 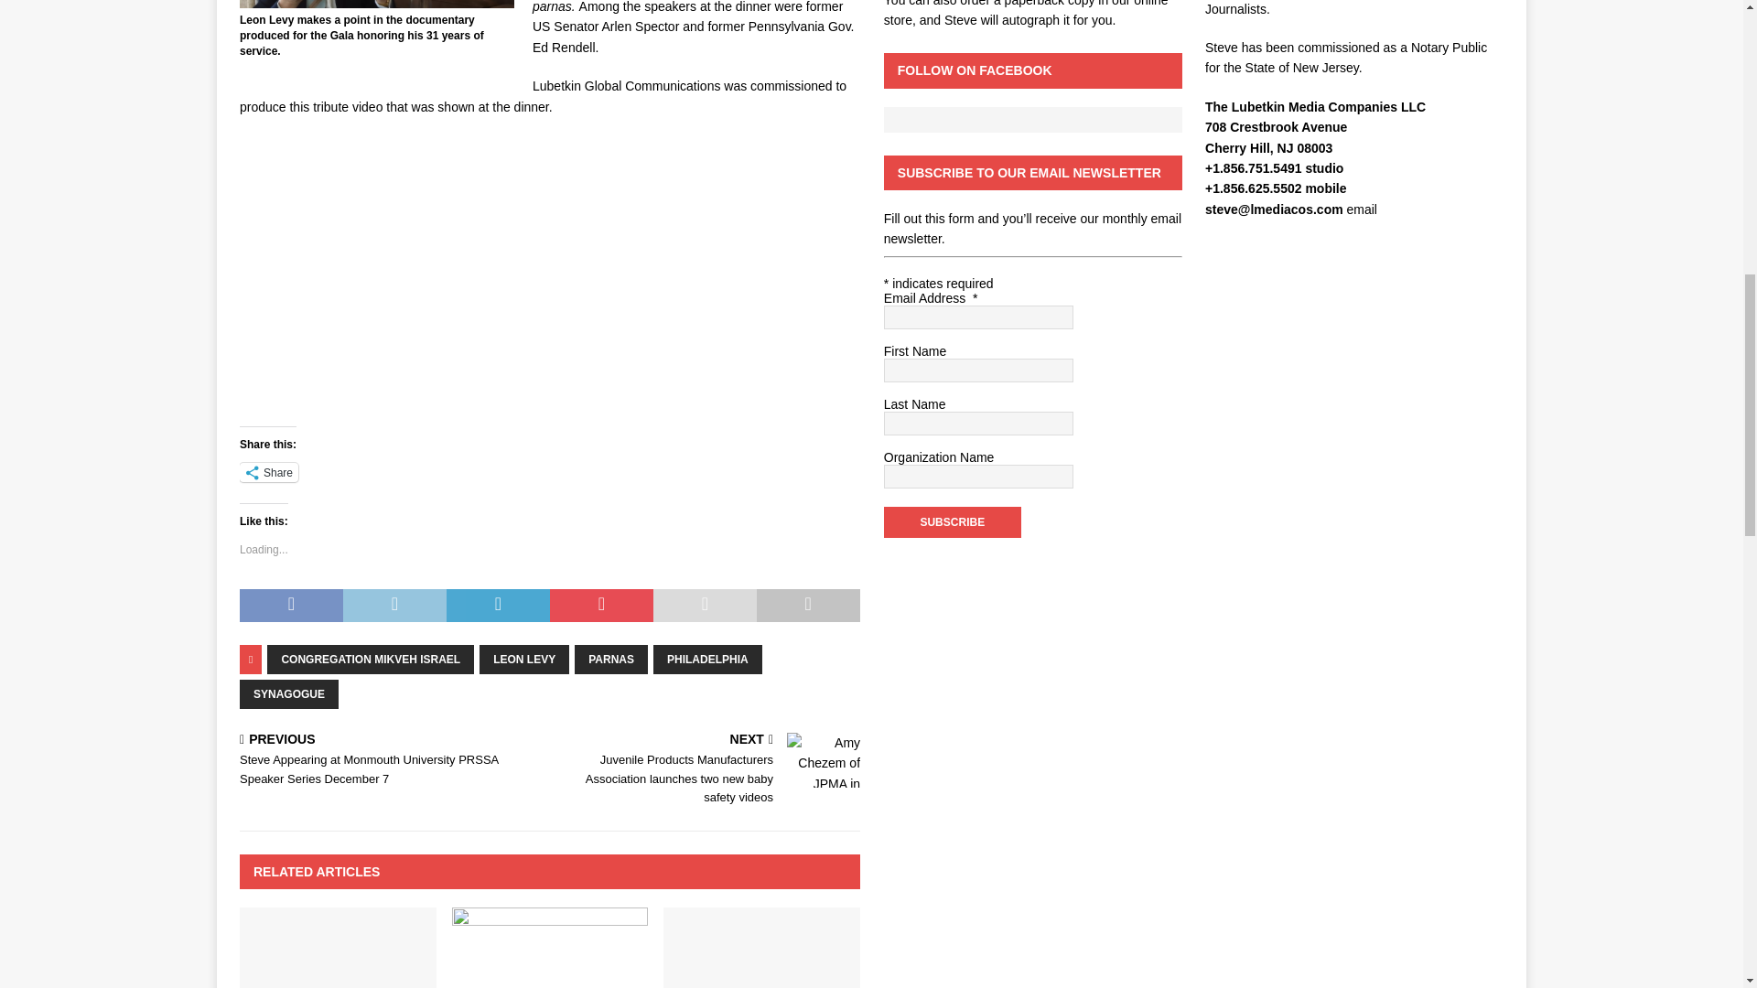 I want to click on Subscribe, so click(x=952, y=521).